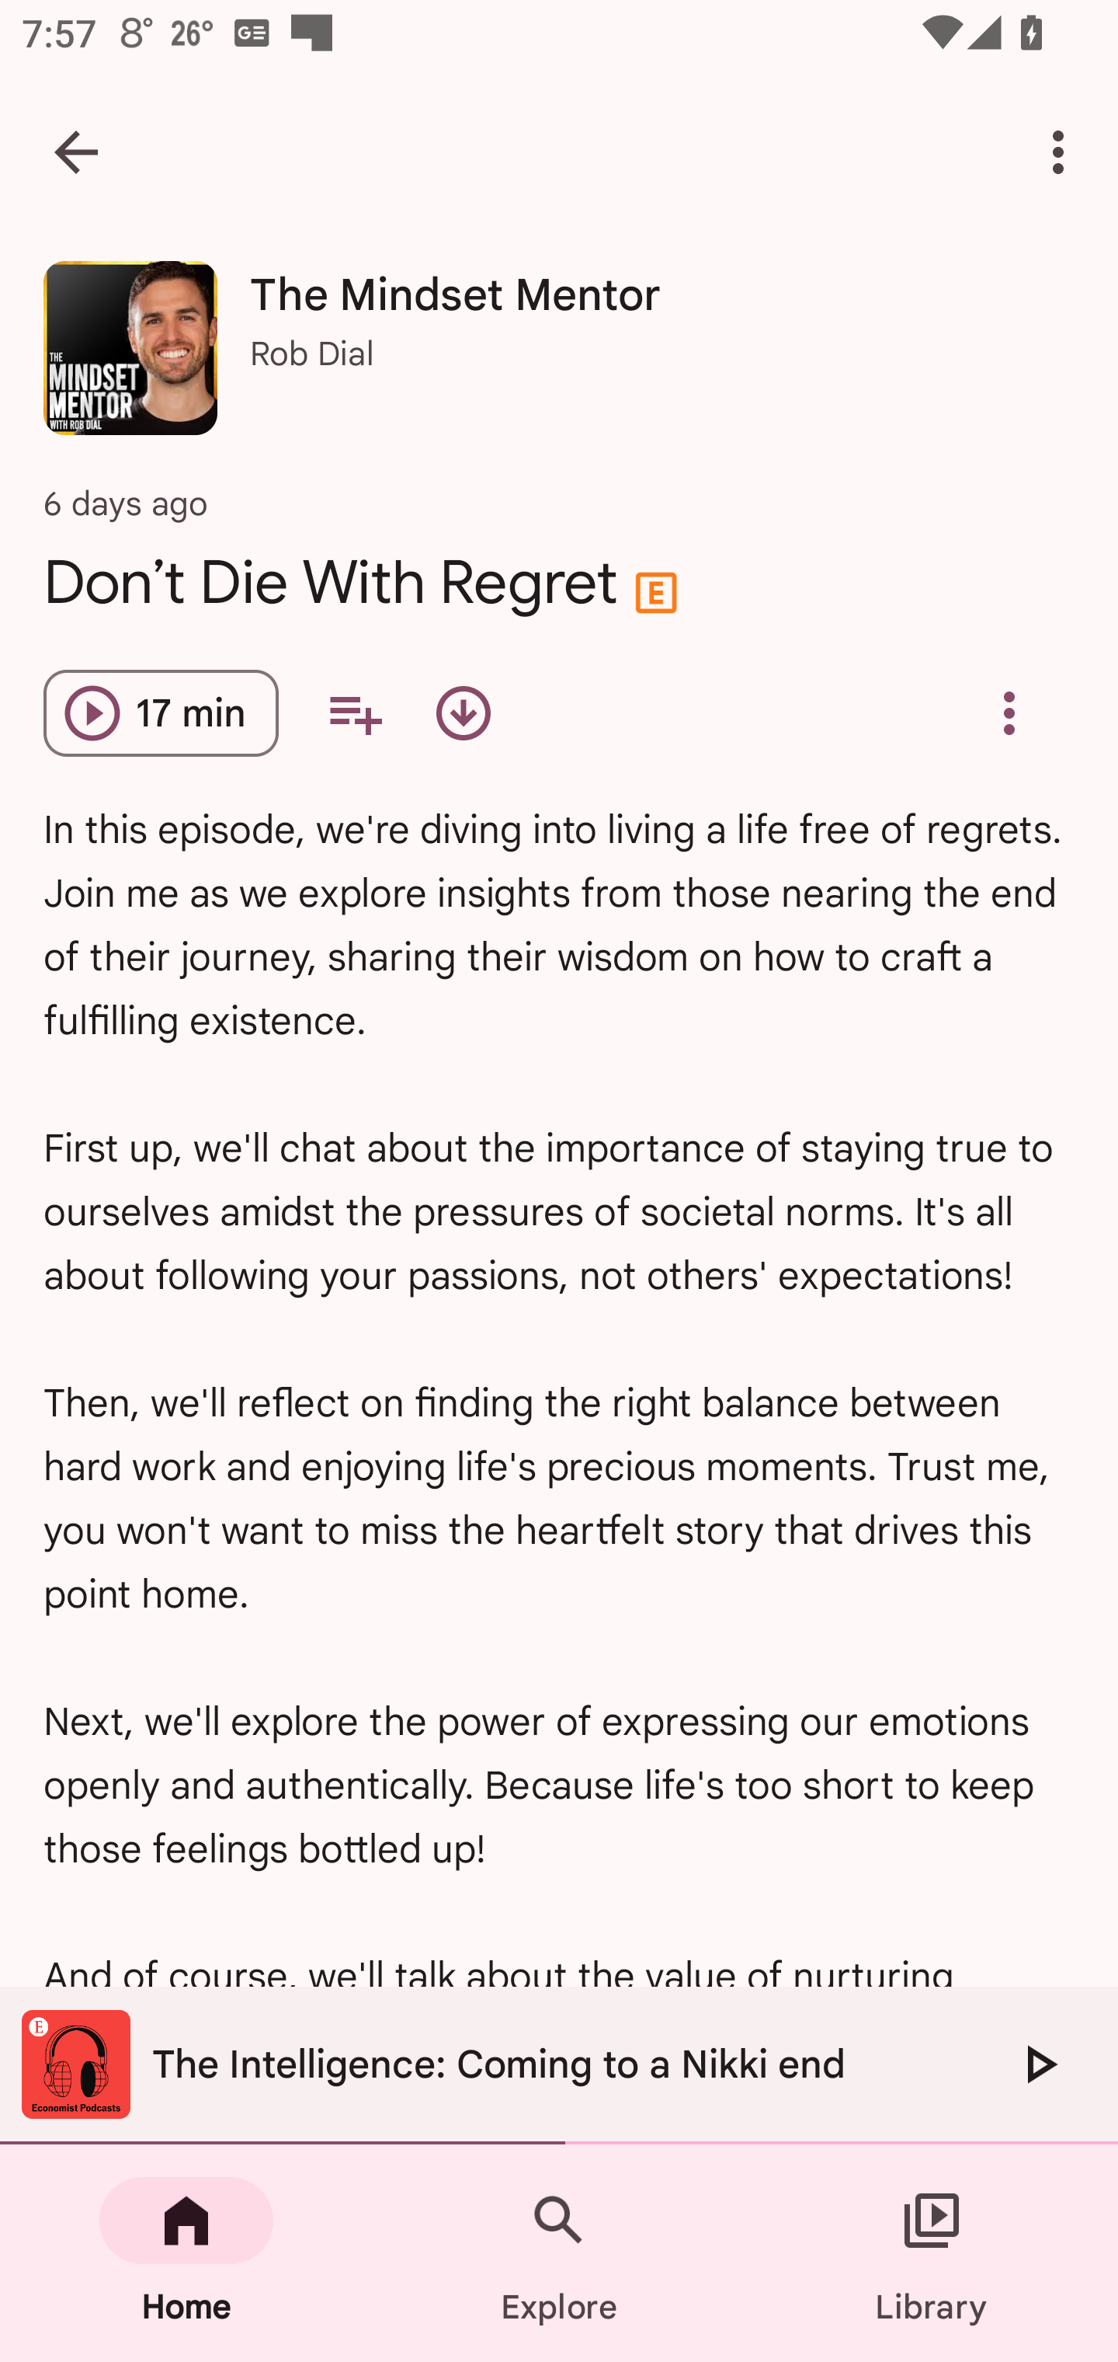  Describe the element at coordinates (355, 713) in the screenshot. I see `Add to your queue` at that location.